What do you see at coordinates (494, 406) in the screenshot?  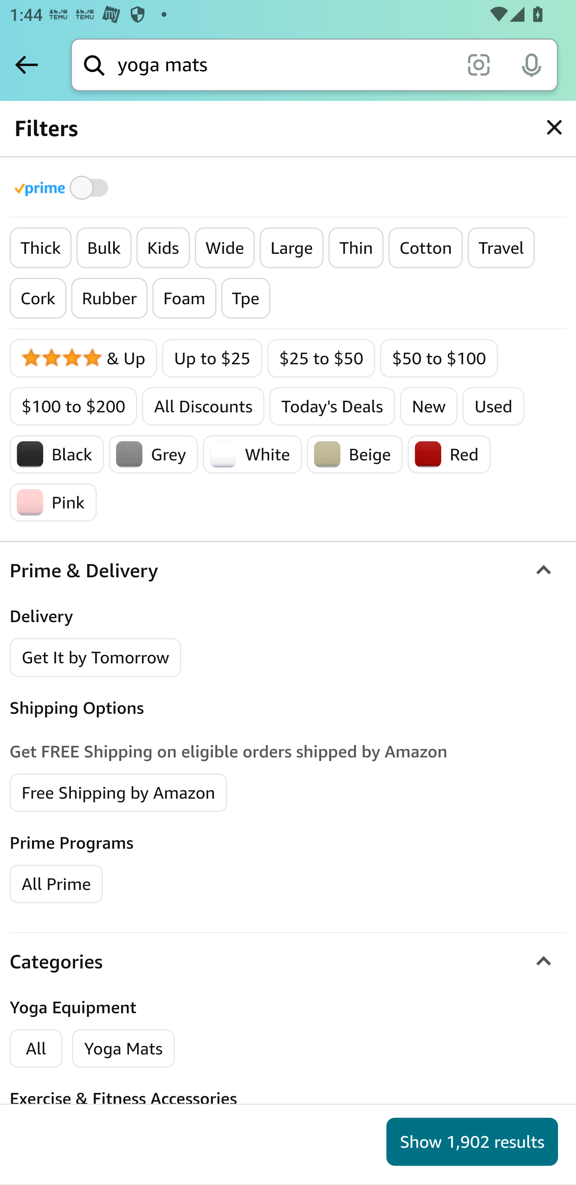 I see `Used` at bounding box center [494, 406].